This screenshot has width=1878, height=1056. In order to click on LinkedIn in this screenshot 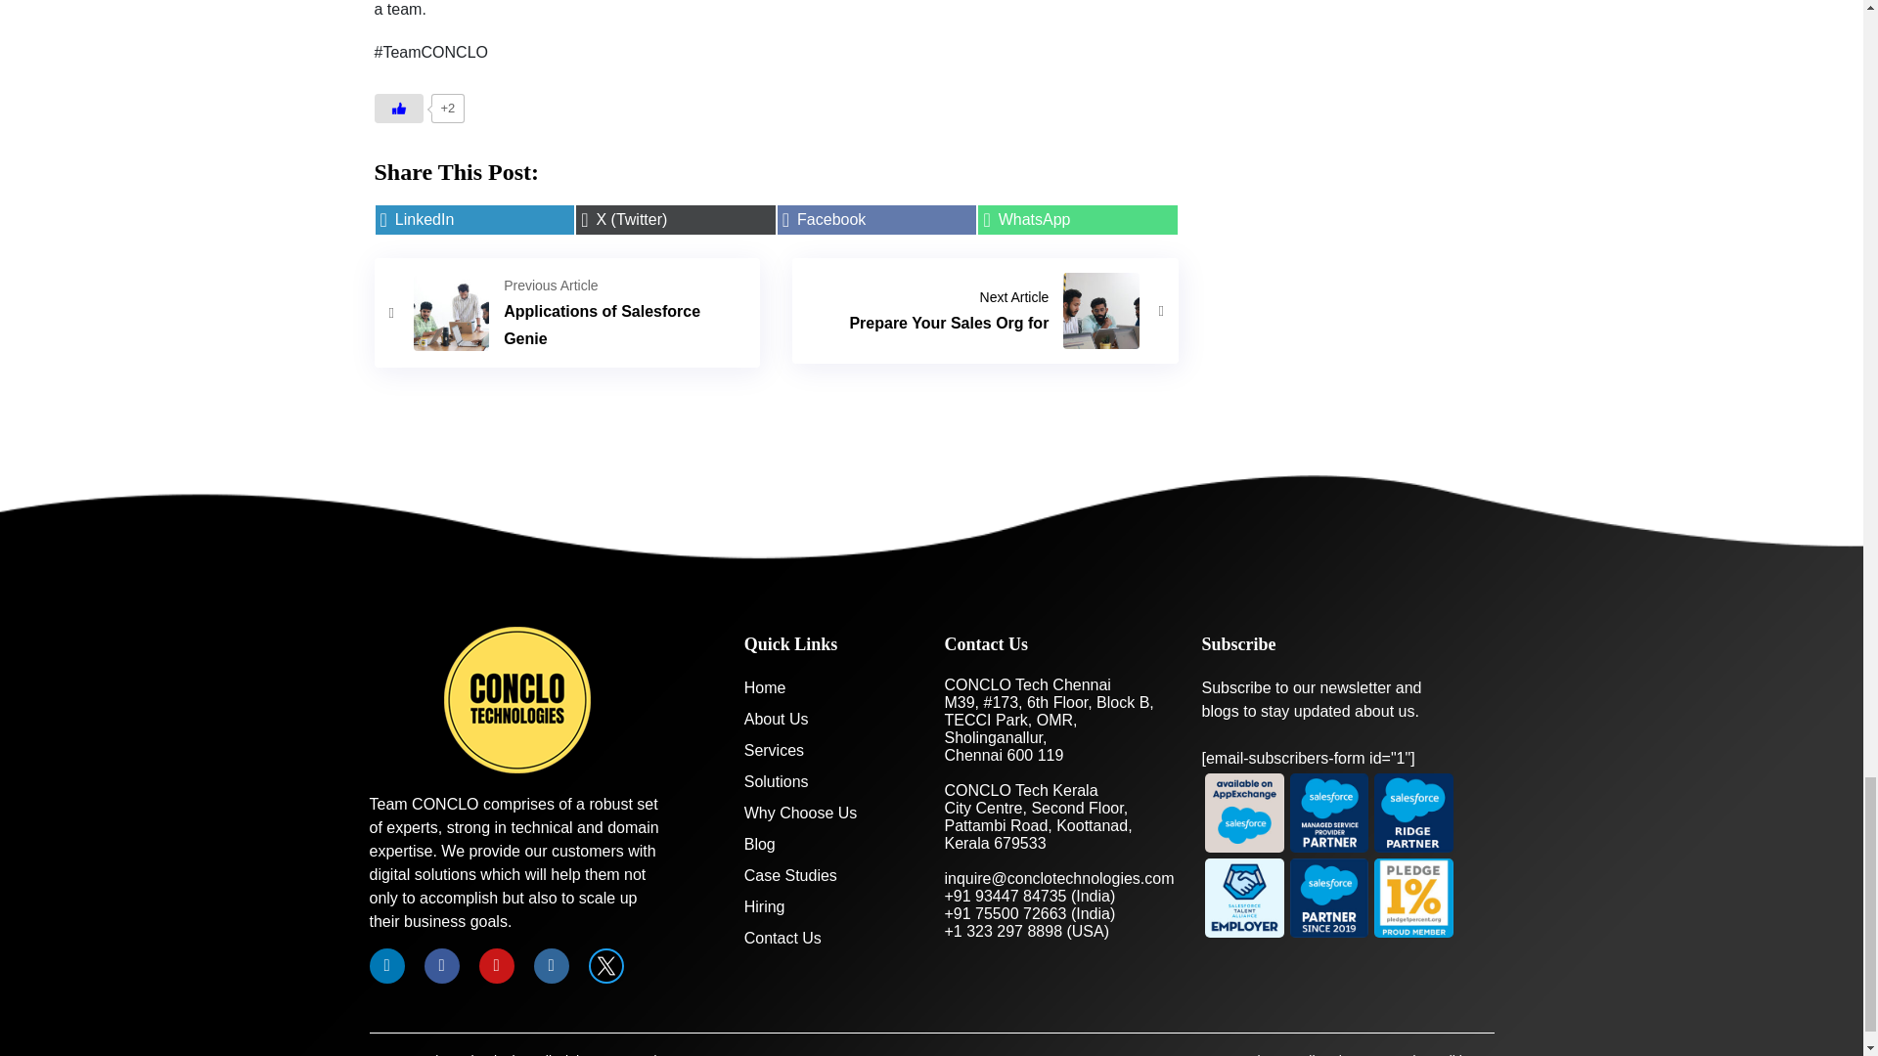, I will do `click(473, 219)`.